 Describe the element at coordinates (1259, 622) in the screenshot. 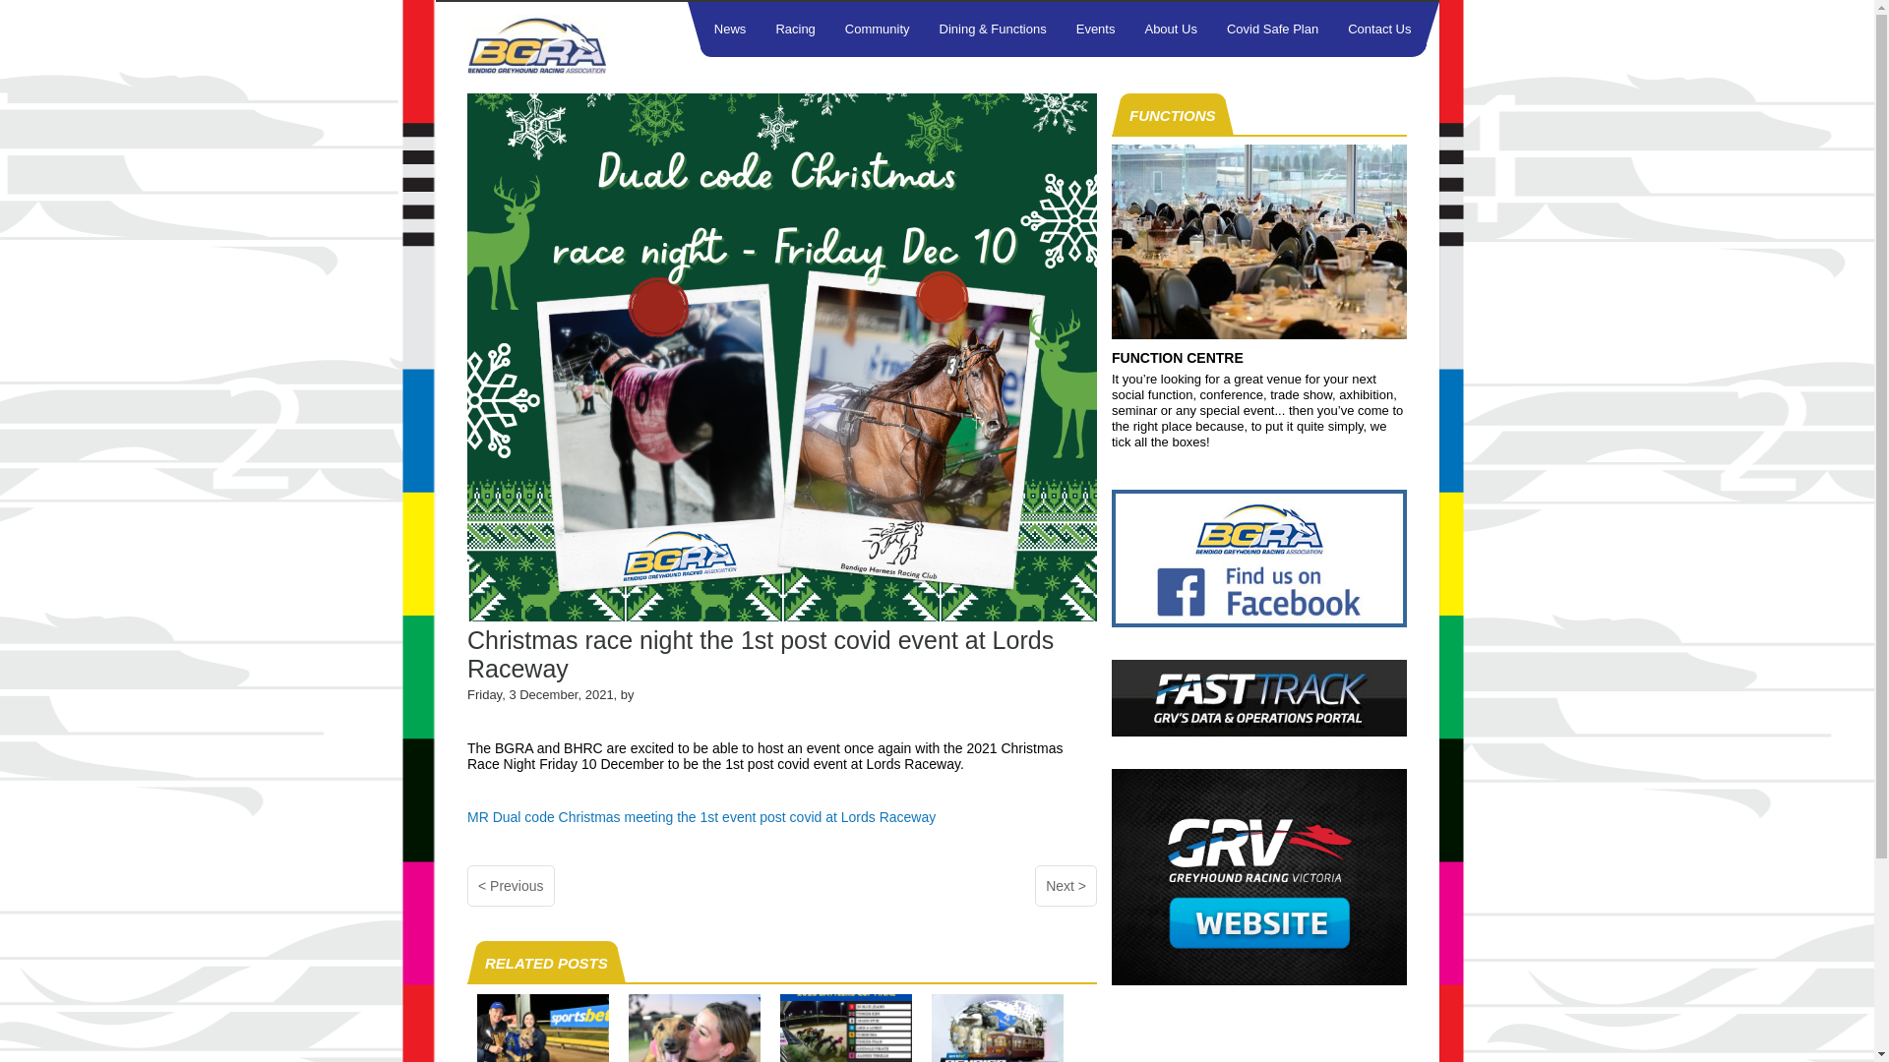

I see ` ` at that location.